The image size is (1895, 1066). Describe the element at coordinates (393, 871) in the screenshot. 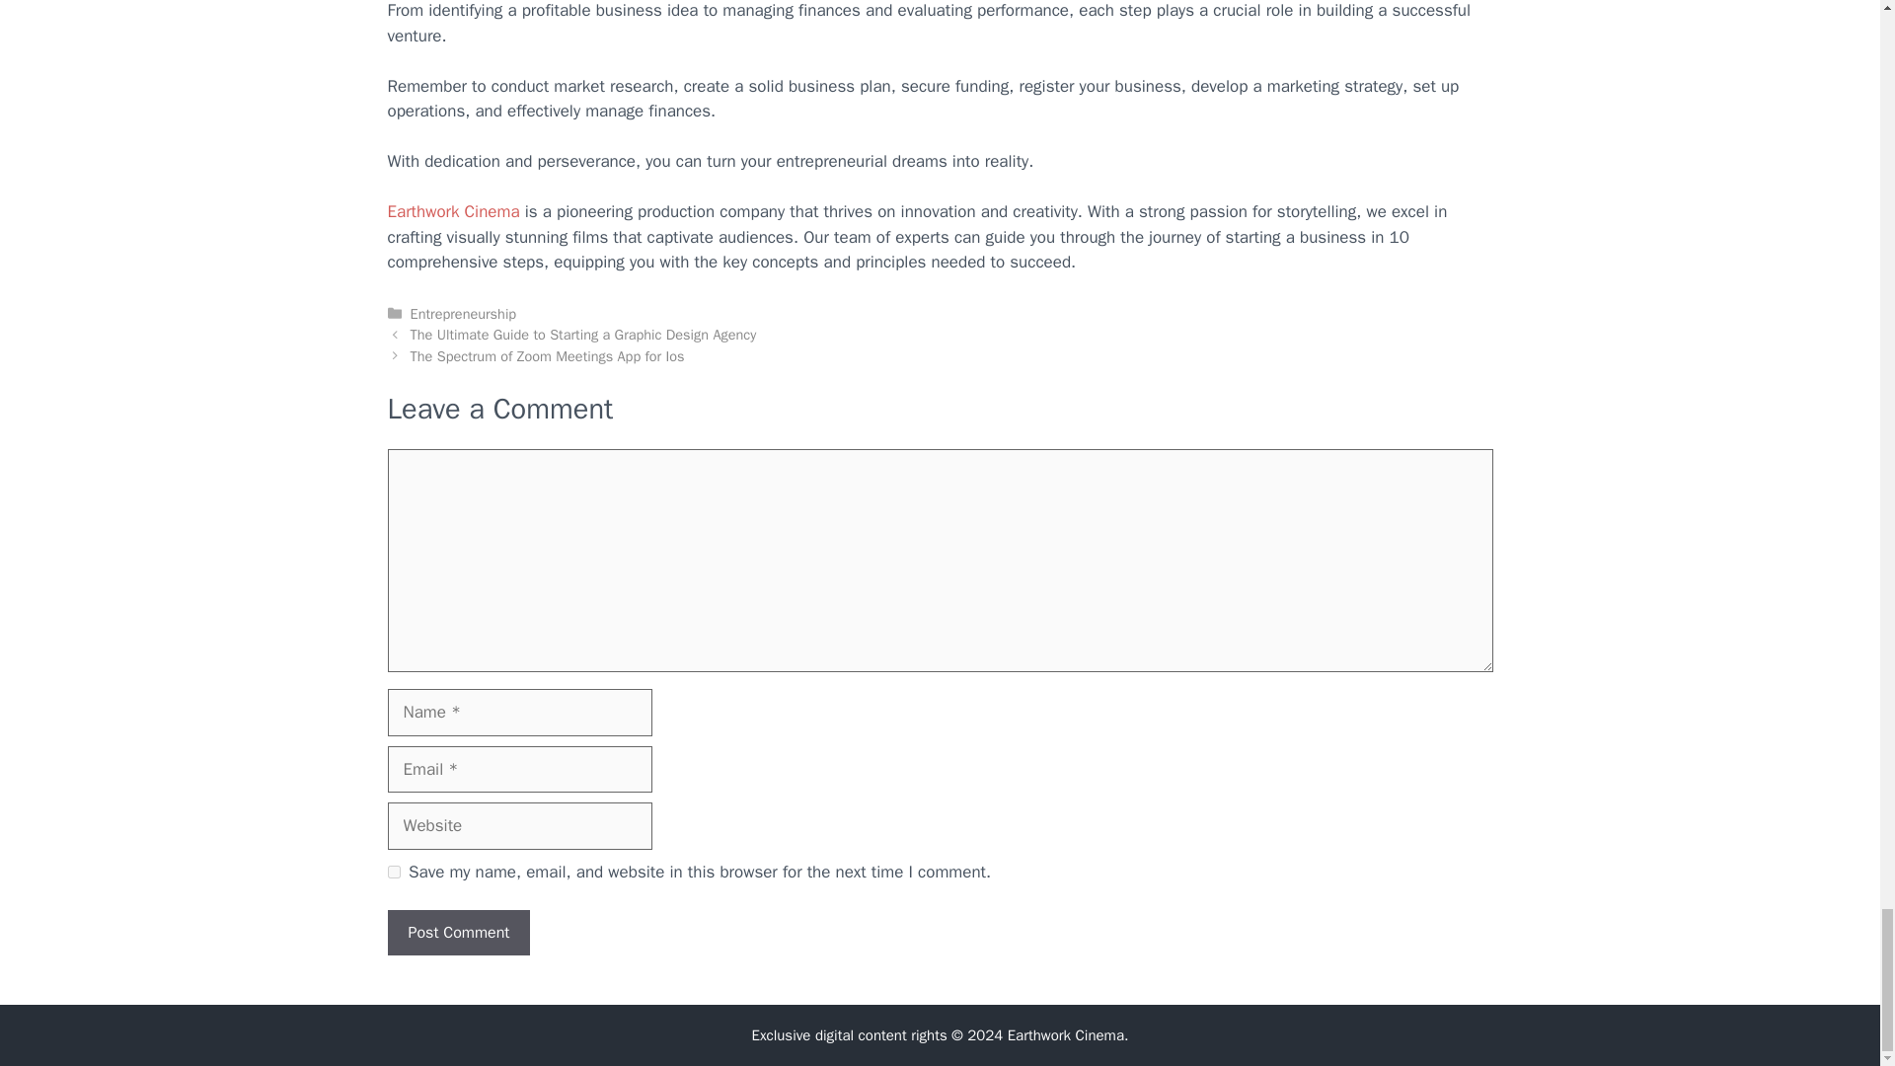

I see `yes` at that location.